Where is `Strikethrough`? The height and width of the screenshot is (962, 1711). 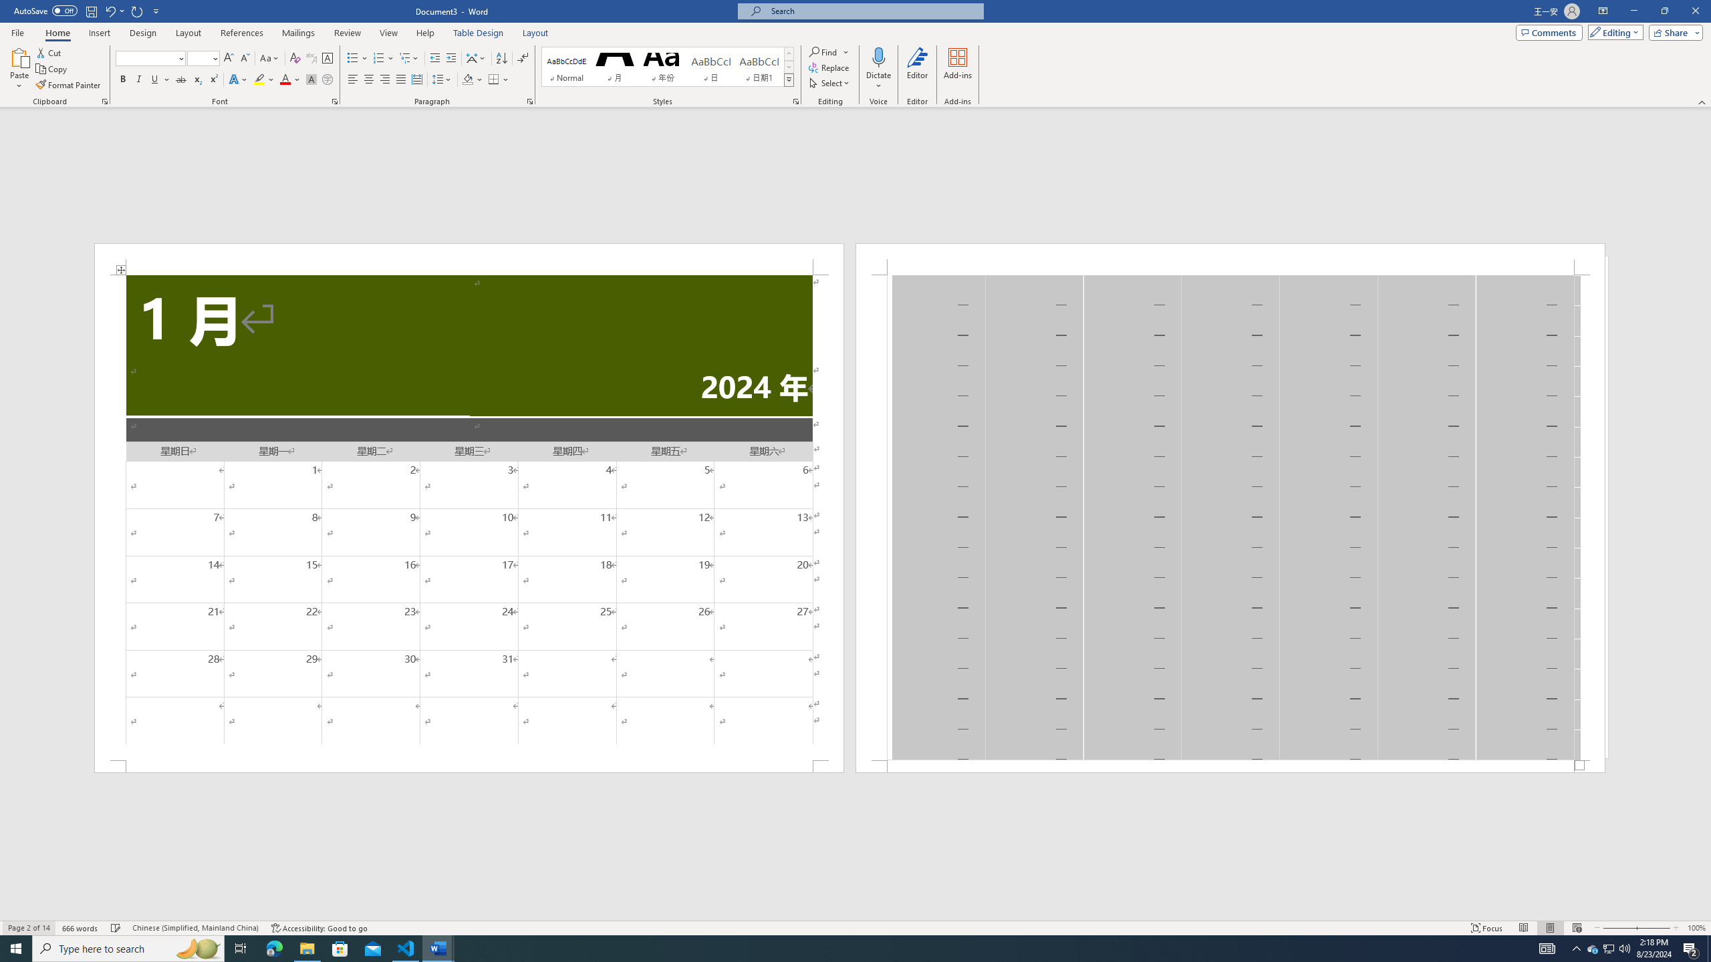
Strikethrough is located at coordinates (181, 80).